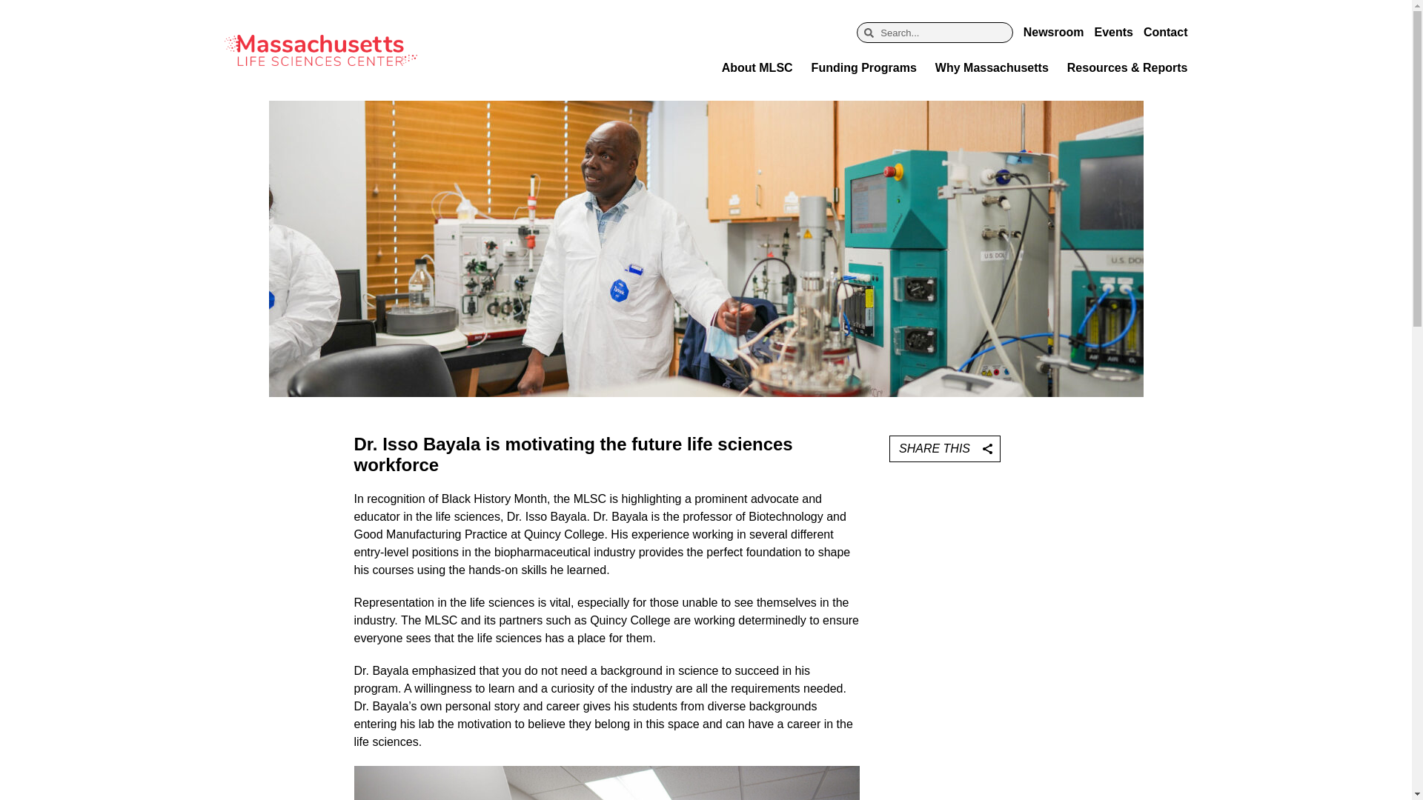  What do you see at coordinates (944, 449) in the screenshot?
I see `SHARE THIS` at bounding box center [944, 449].